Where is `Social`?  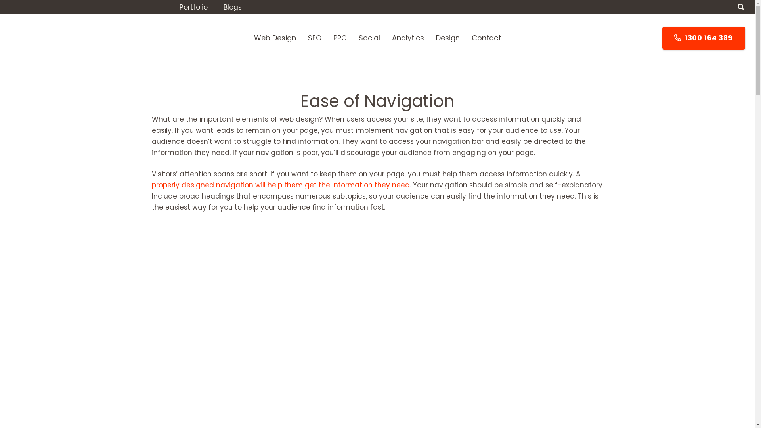 Social is located at coordinates (369, 38).